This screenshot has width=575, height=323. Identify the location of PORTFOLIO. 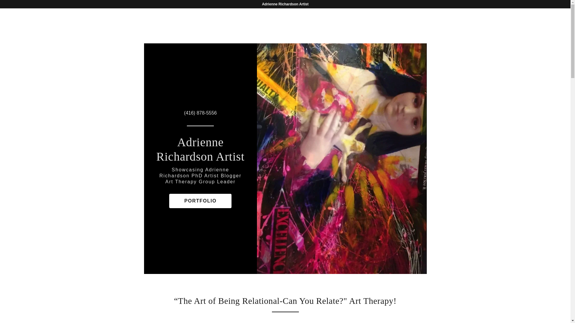
(200, 201).